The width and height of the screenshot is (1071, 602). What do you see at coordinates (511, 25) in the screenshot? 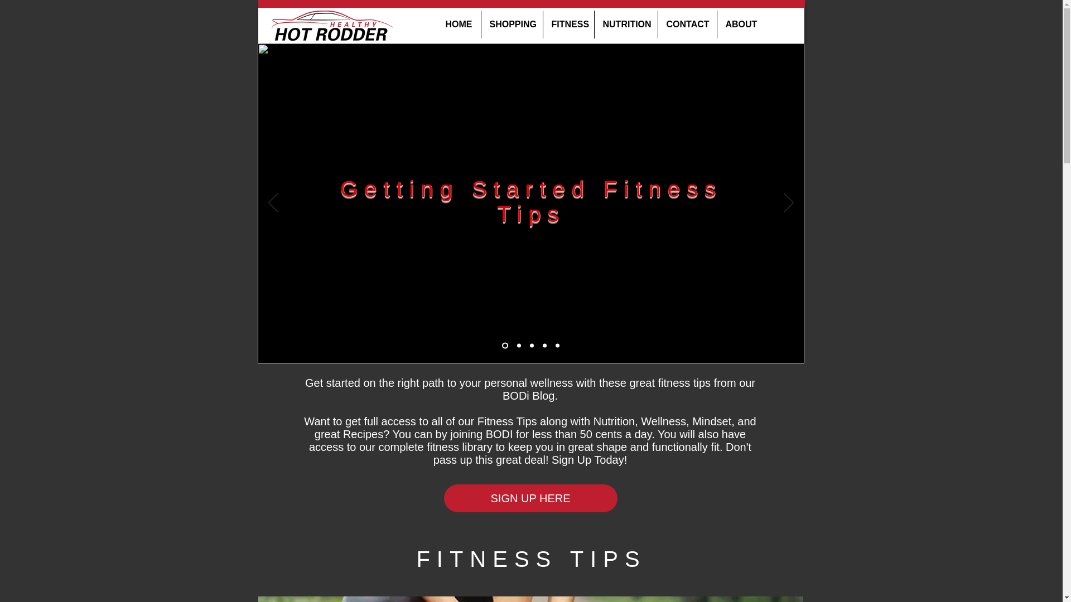
I see `SHOPPING` at bounding box center [511, 25].